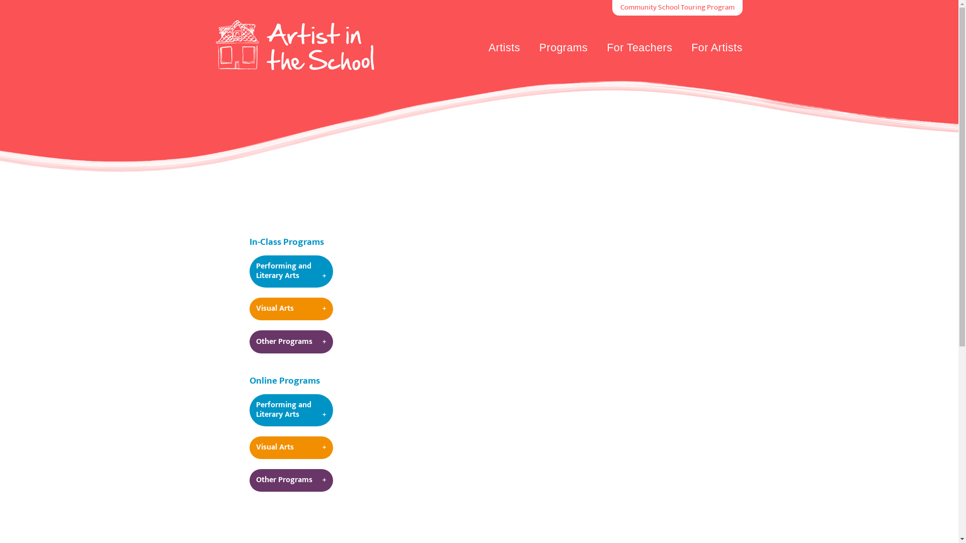  I want to click on Visual Arts, so click(291, 309).